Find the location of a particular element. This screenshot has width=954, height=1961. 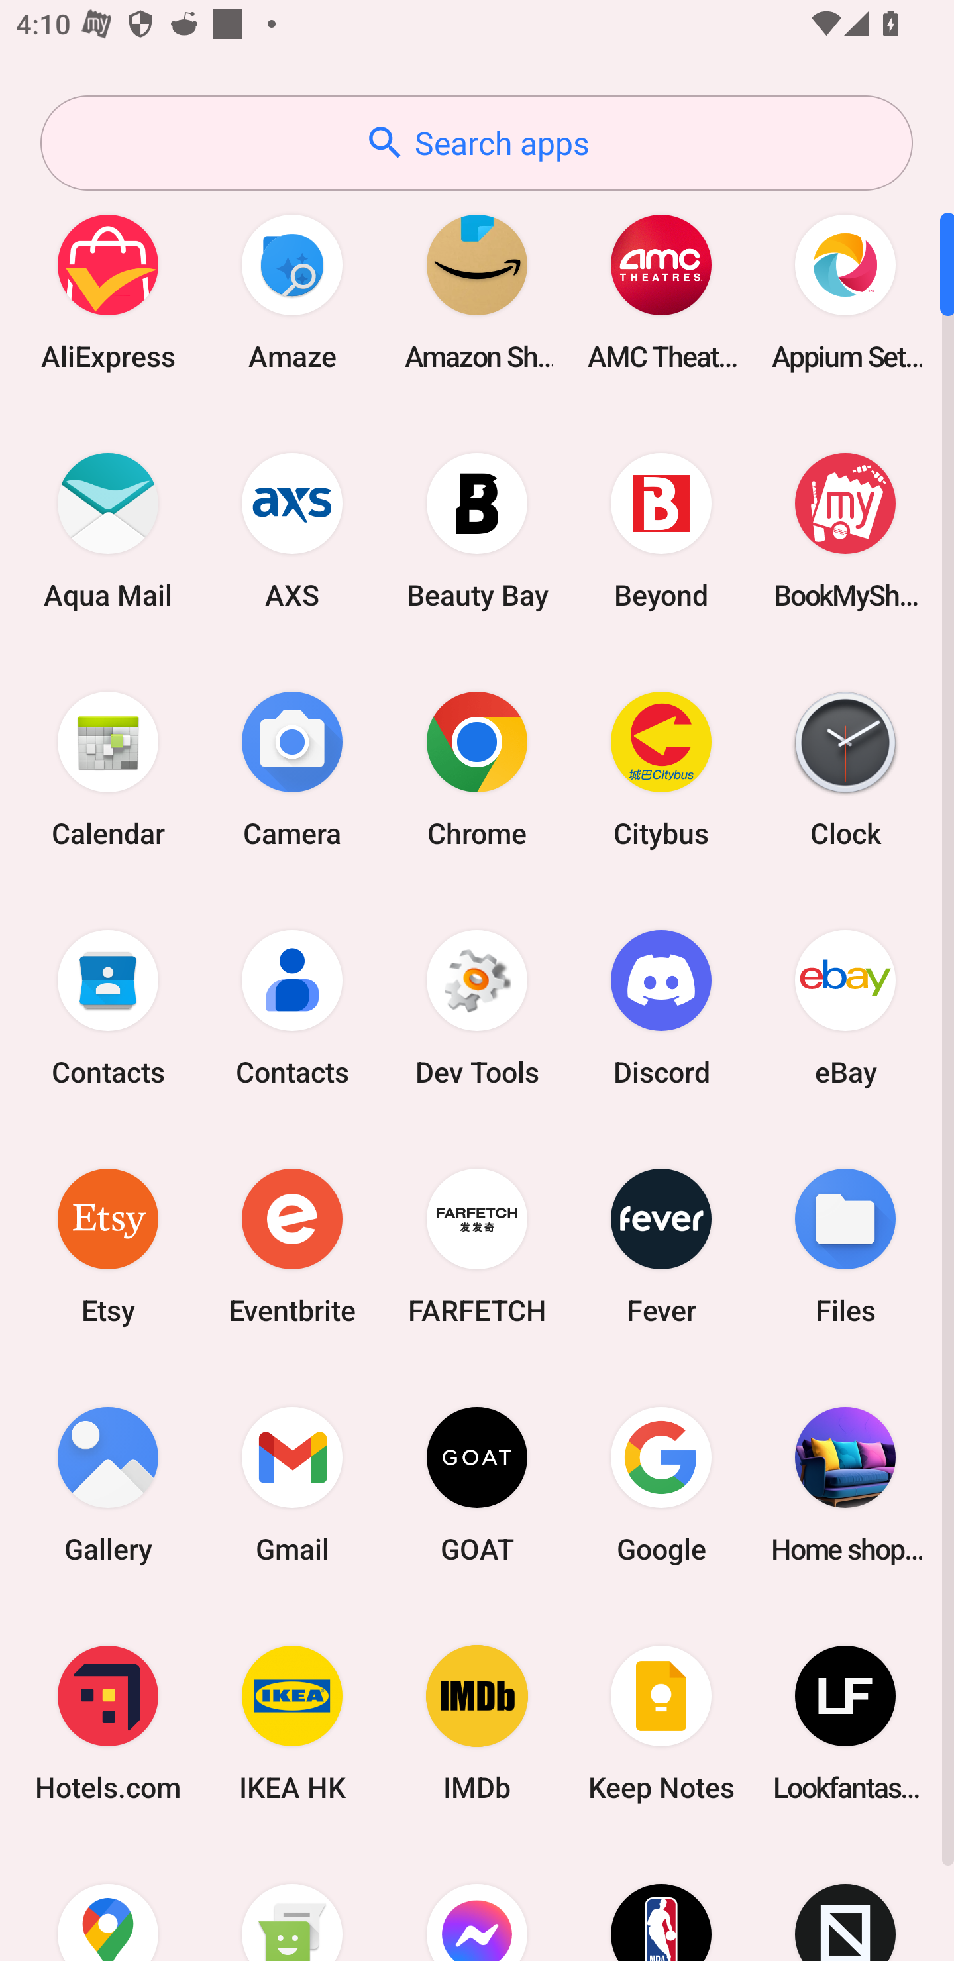

Etsy is located at coordinates (108, 1245).